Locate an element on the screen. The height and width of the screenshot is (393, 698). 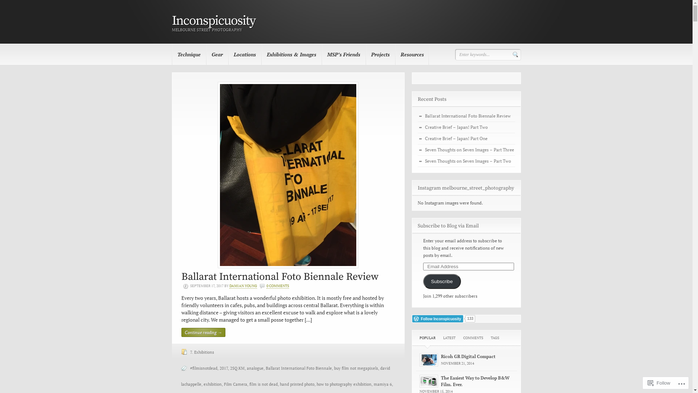
Gear is located at coordinates (217, 55).